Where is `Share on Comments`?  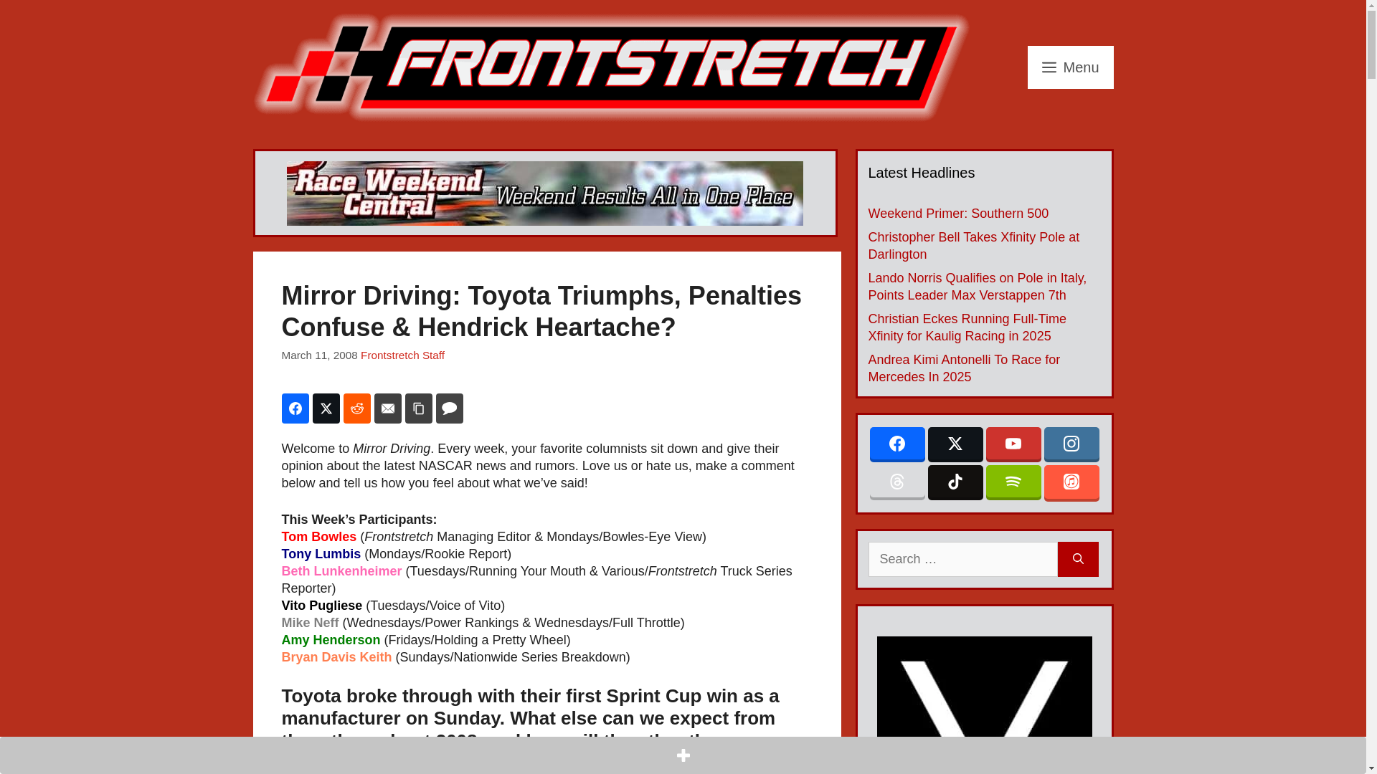
Share on Comments is located at coordinates (449, 408).